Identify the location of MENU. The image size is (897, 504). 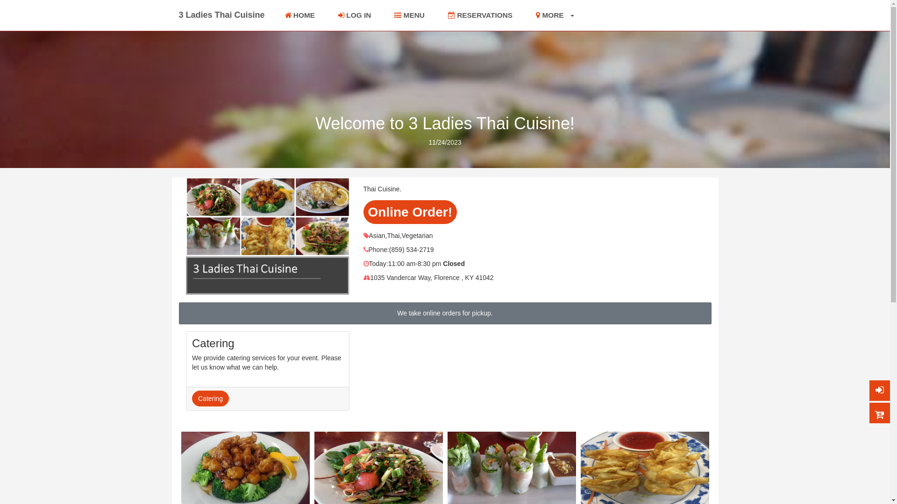
(409, 15).